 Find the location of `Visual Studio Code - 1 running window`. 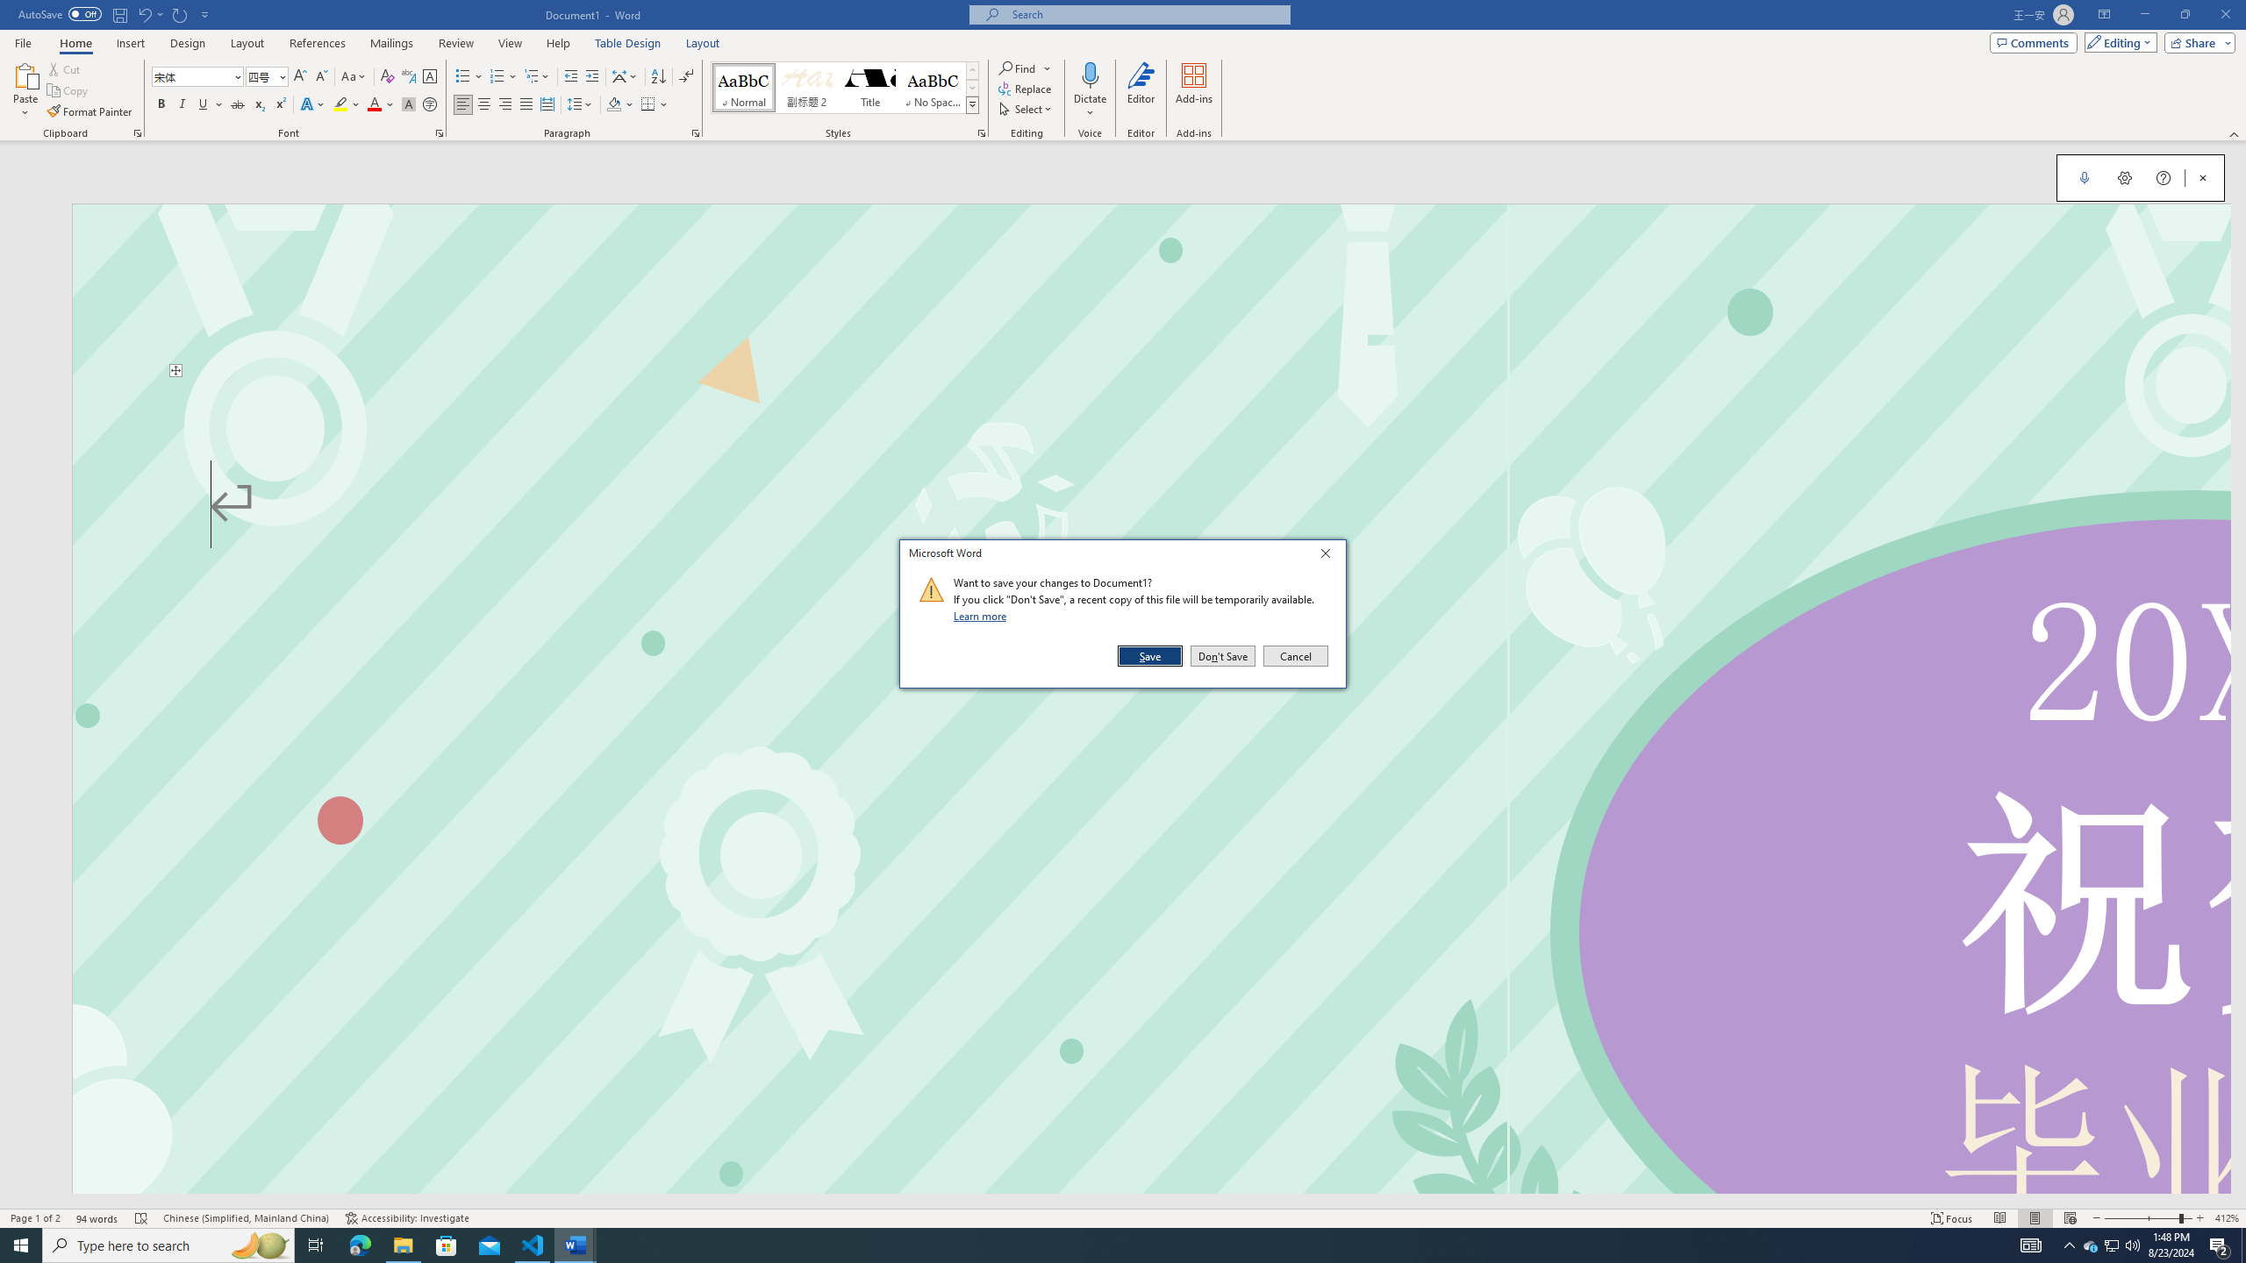

Visual Studio Code - 1 running window is located at coordinates (533, 1245).